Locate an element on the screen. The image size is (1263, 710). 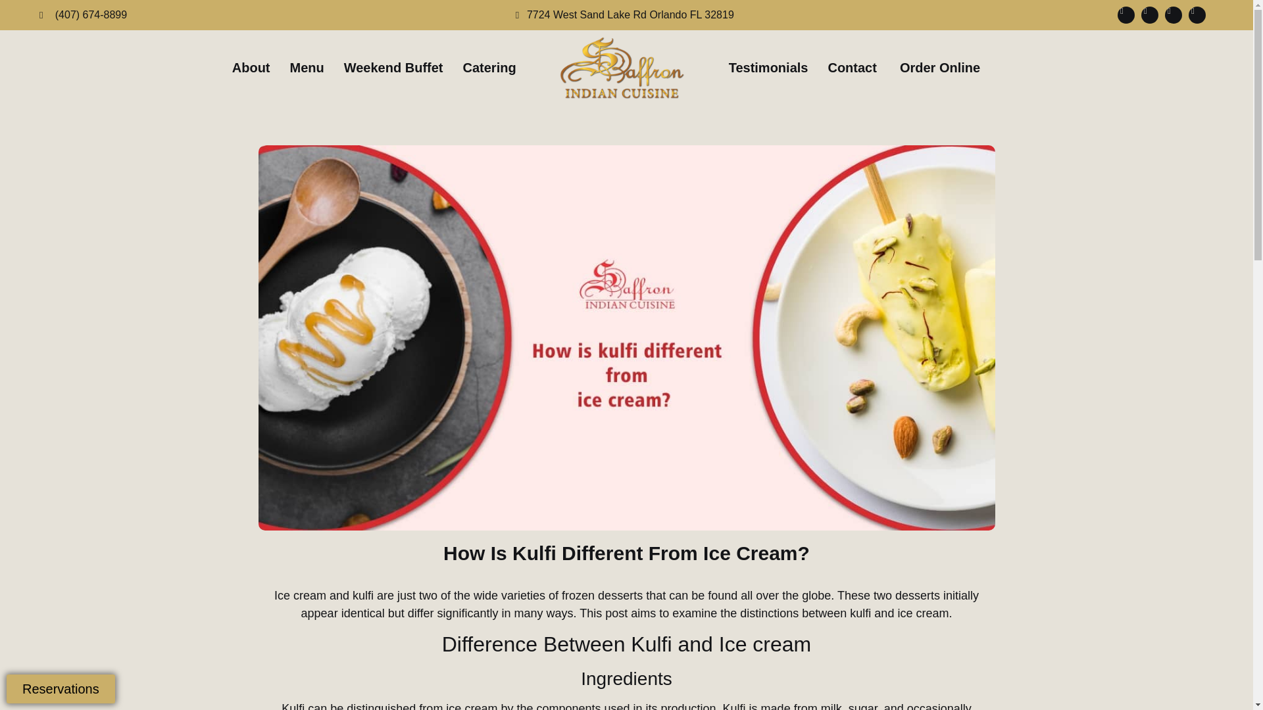
Contact is located at coordinates (851, 67).